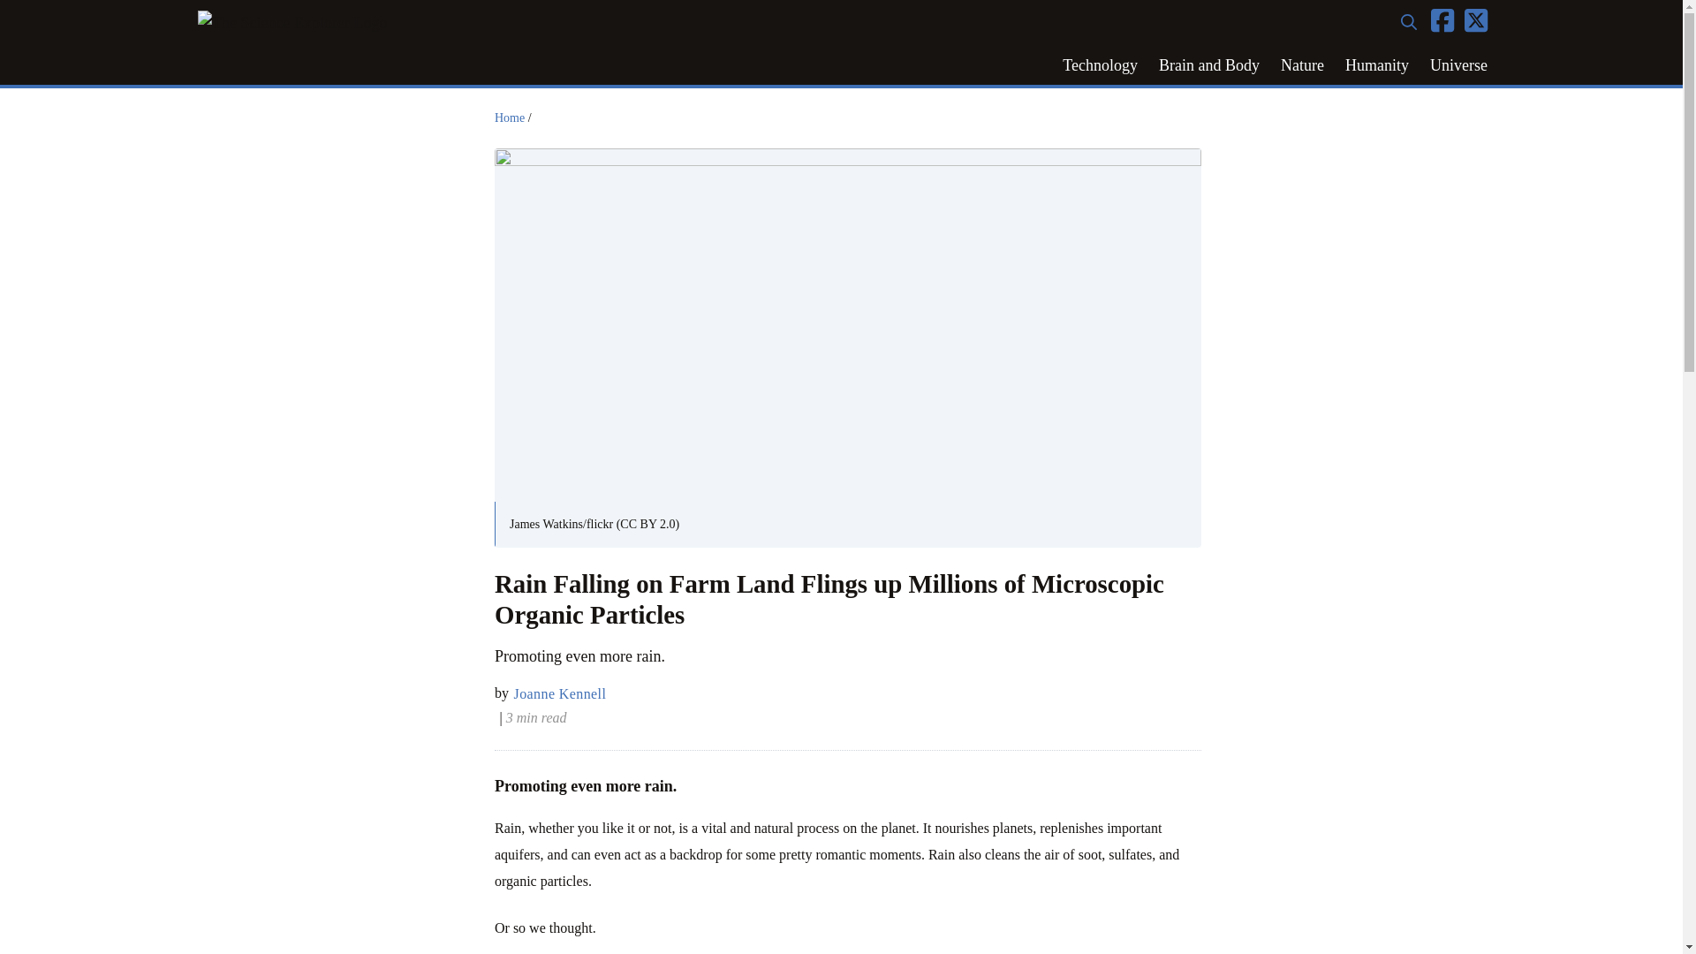  What do you see at coordinates (1208, 65) in the screenshot?
I see `Brain and Body` at bounding box center [1208, 65].